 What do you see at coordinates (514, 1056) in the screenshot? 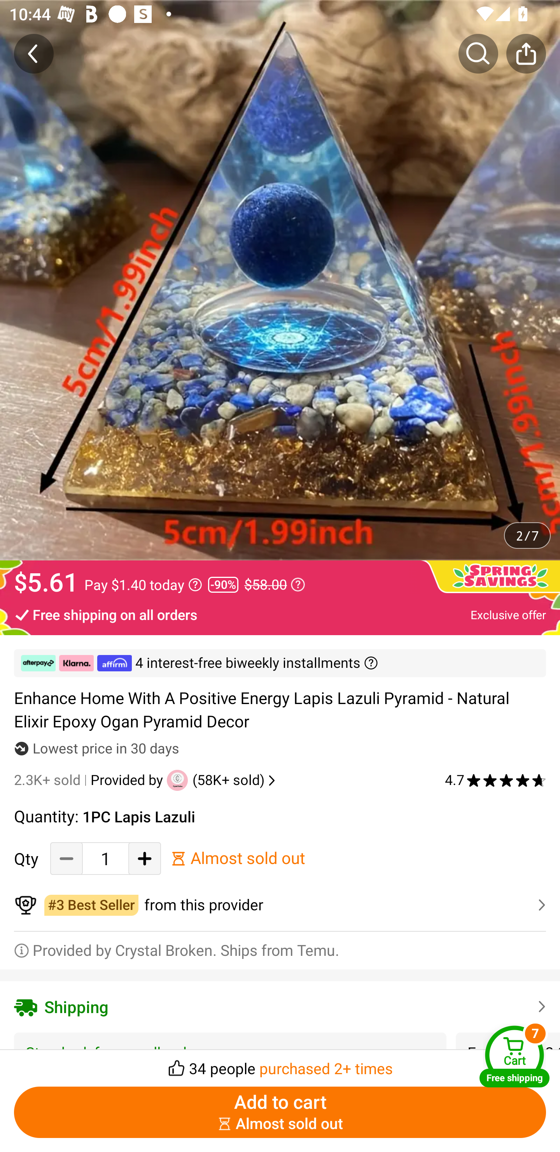
I see `Cart Free shipping Cart` at bounding box center [514, 1056].